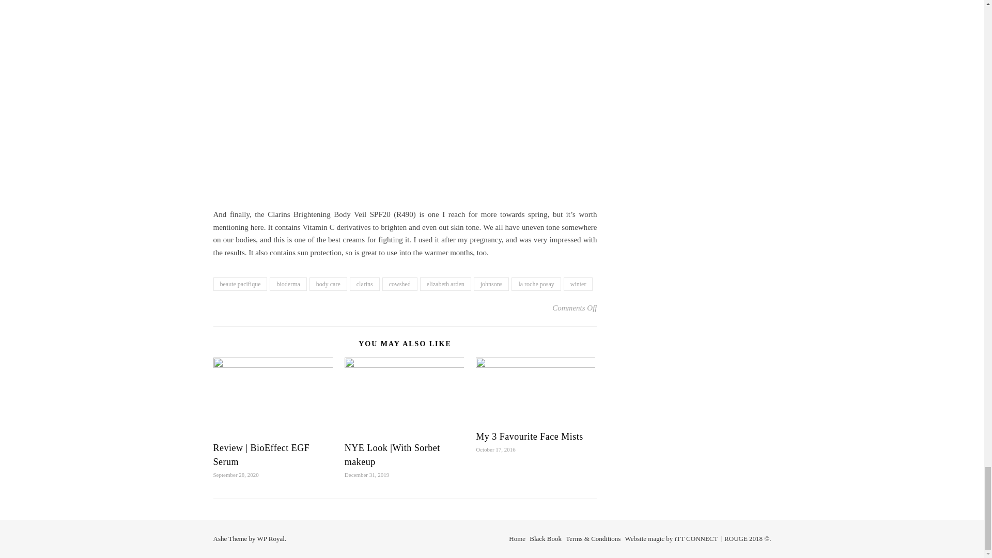 This screenshot has height=558, width=992. What do you see at coordinates (240, 284) in the screenshot?
I see `beaute pacifique` at bounding box center [240, 284].